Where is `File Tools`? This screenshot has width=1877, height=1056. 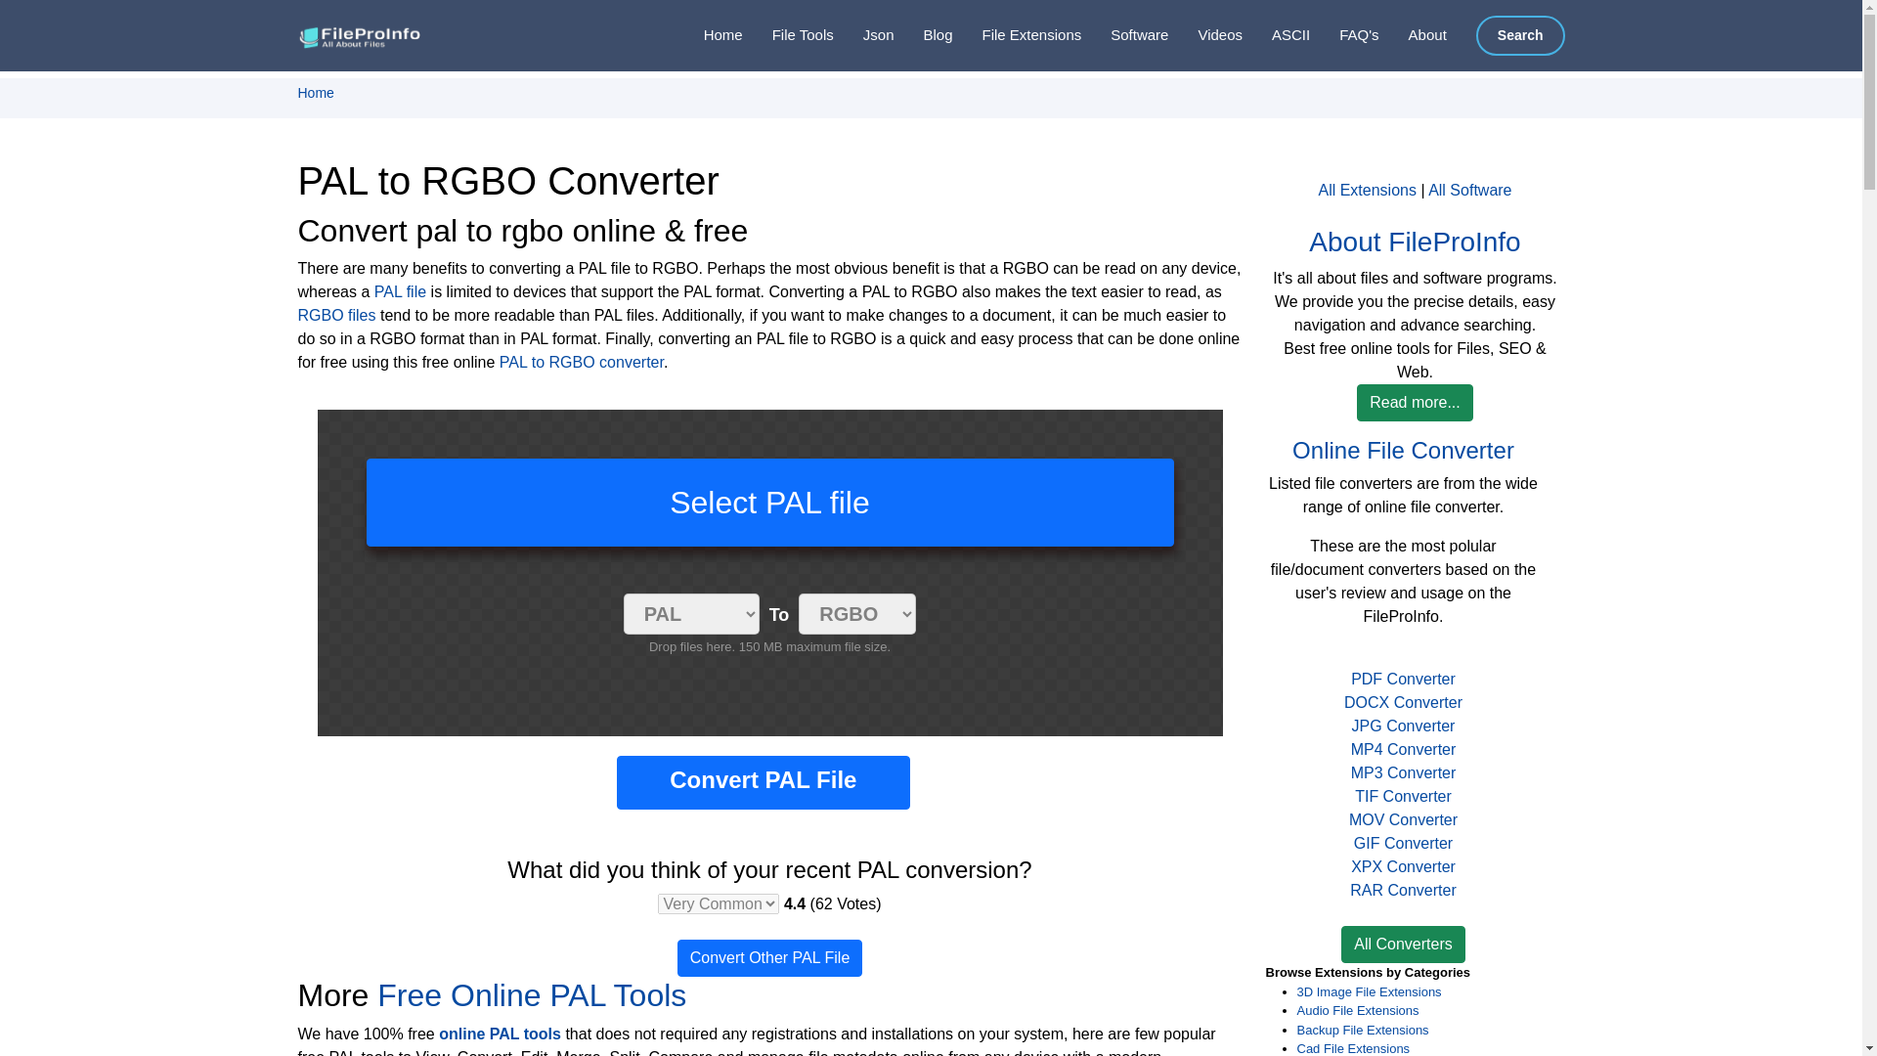
File Tools is located at coordinates (788, 35).